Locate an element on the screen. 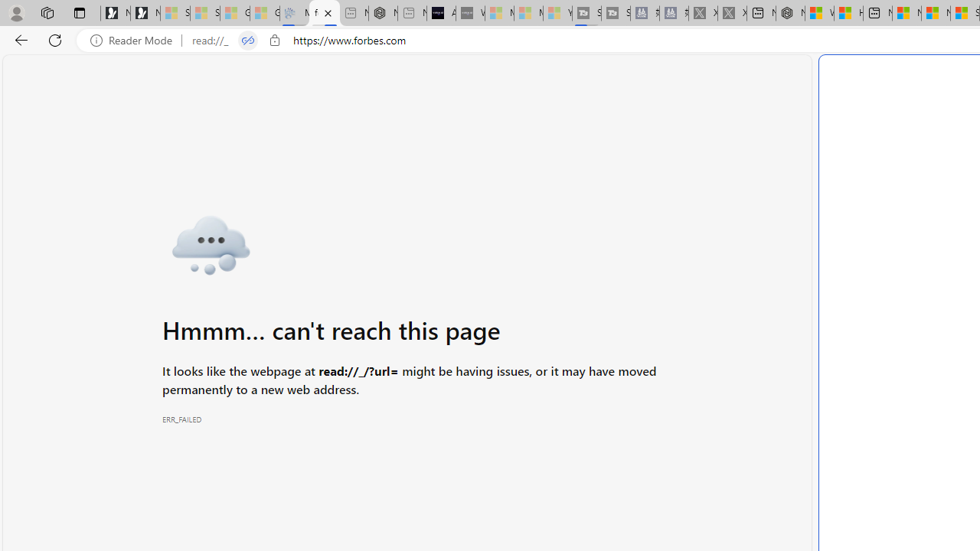 The image size is (980, 551). Nordace - My Account is located at coordinates (790, 14).